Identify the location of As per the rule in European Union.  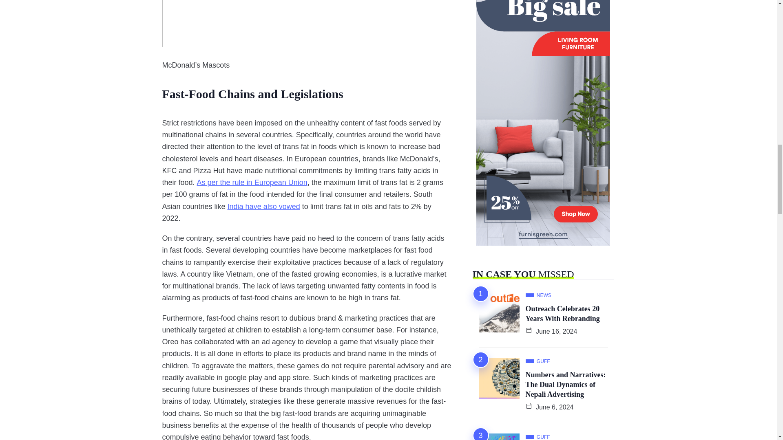
(252, 183).